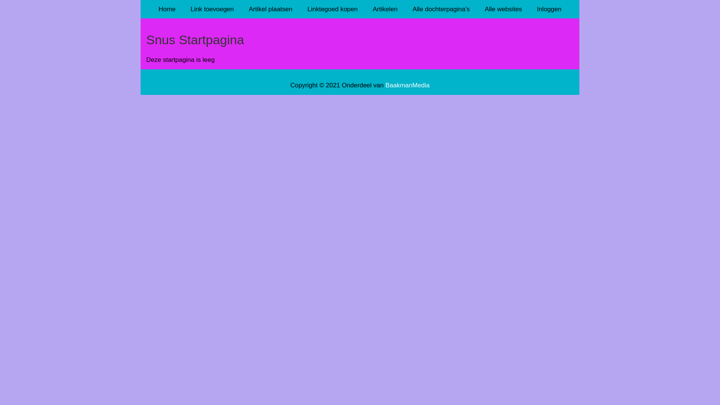 This screenshot has width=720, height=405. I want to click on Link toevoegen, so click(212, 9).